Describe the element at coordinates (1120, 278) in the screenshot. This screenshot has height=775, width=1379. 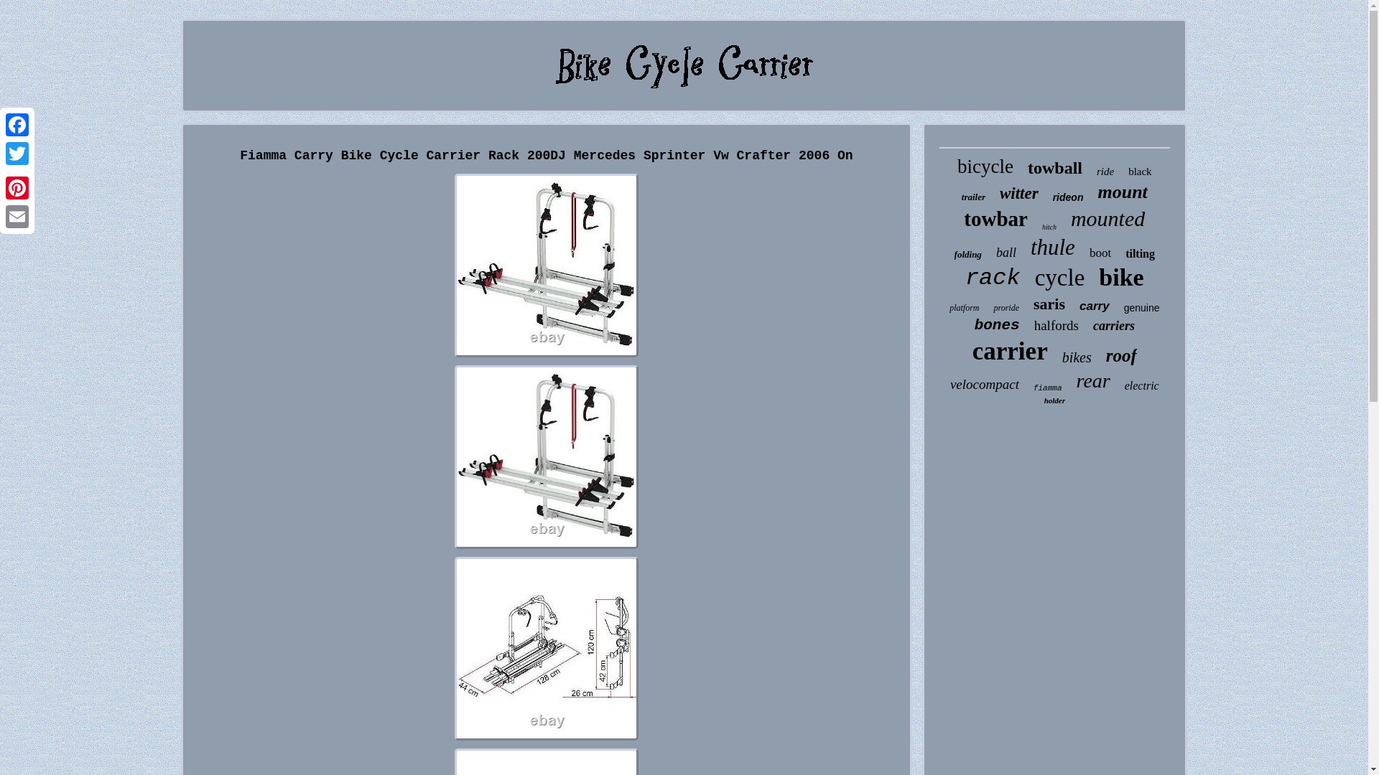
I see `bike` at that location.